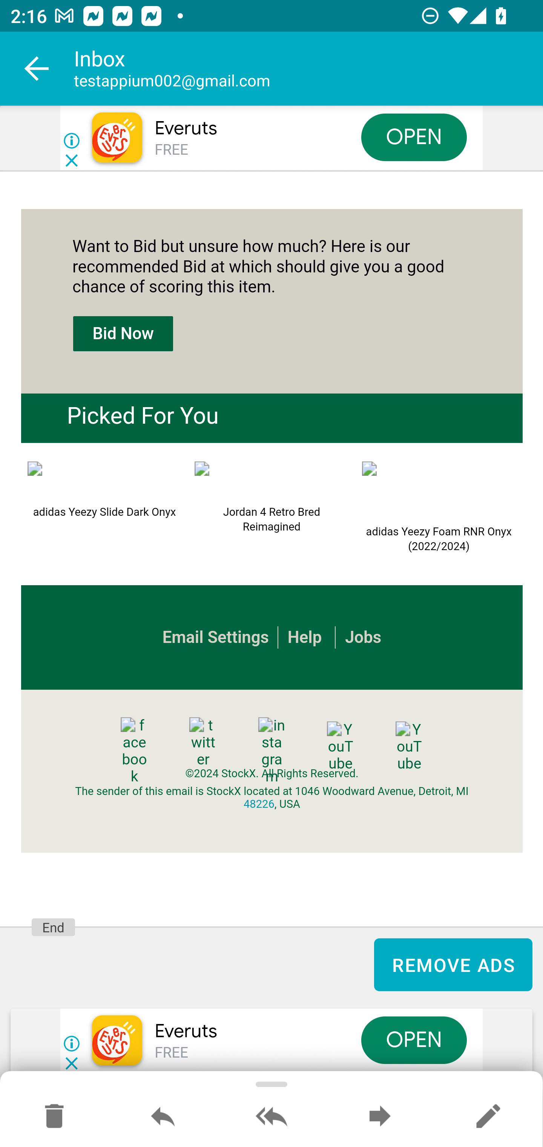 This screenshot has height=1147, width=543. I want to click on YouTube, so click(340, 748).